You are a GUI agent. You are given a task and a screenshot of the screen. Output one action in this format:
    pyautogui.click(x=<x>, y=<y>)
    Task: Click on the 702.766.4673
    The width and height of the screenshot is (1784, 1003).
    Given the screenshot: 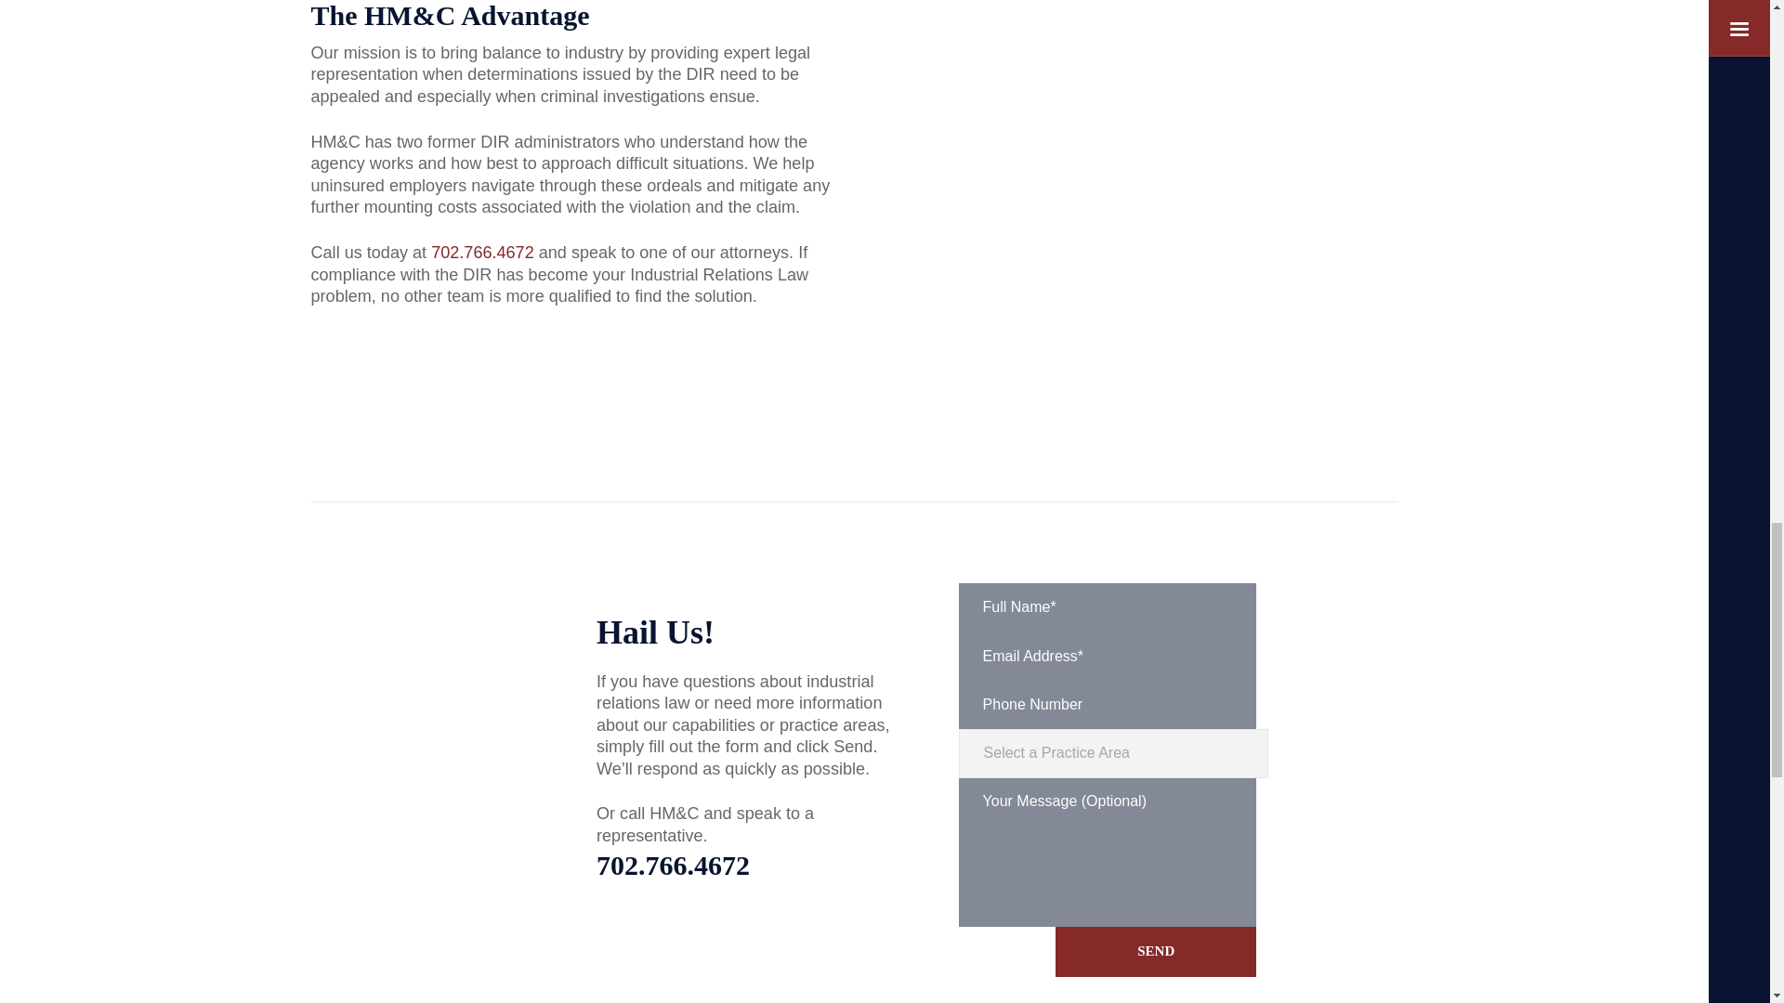 What is the action you would take?
    pyautogui.click(x=764, y=865)
    